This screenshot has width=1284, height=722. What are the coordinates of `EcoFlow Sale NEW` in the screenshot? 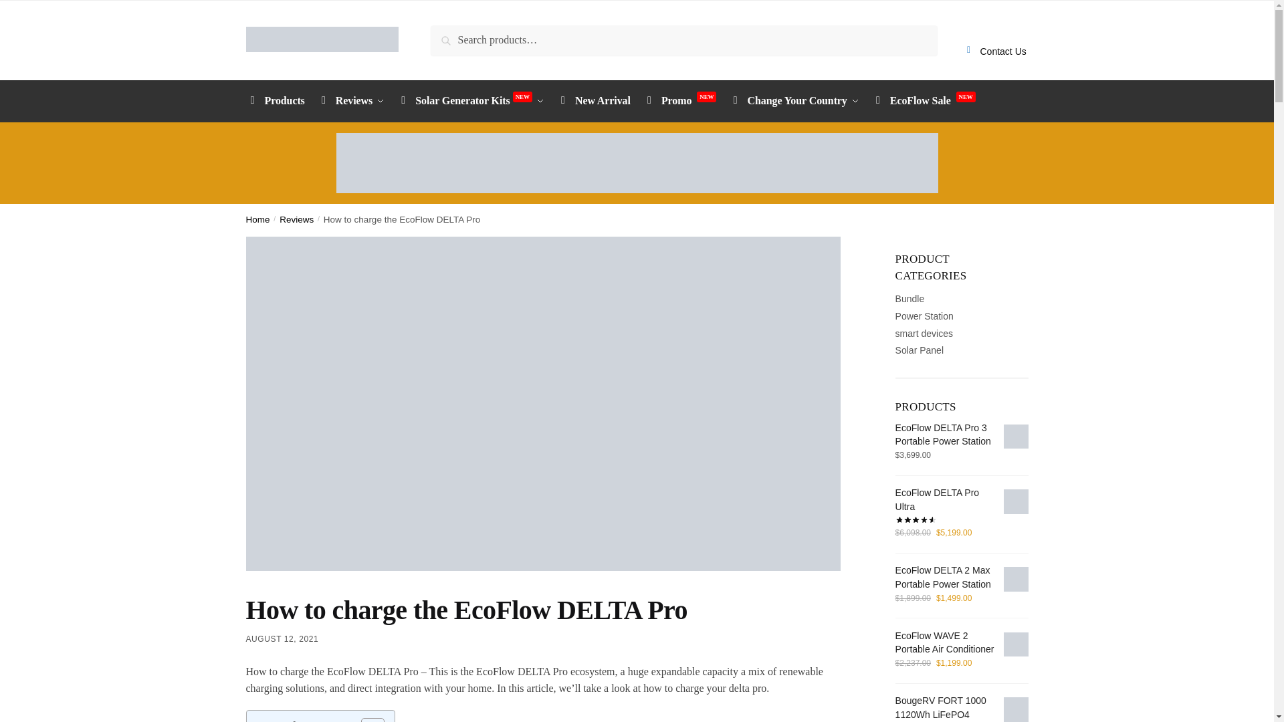 It's located at (924, 101).